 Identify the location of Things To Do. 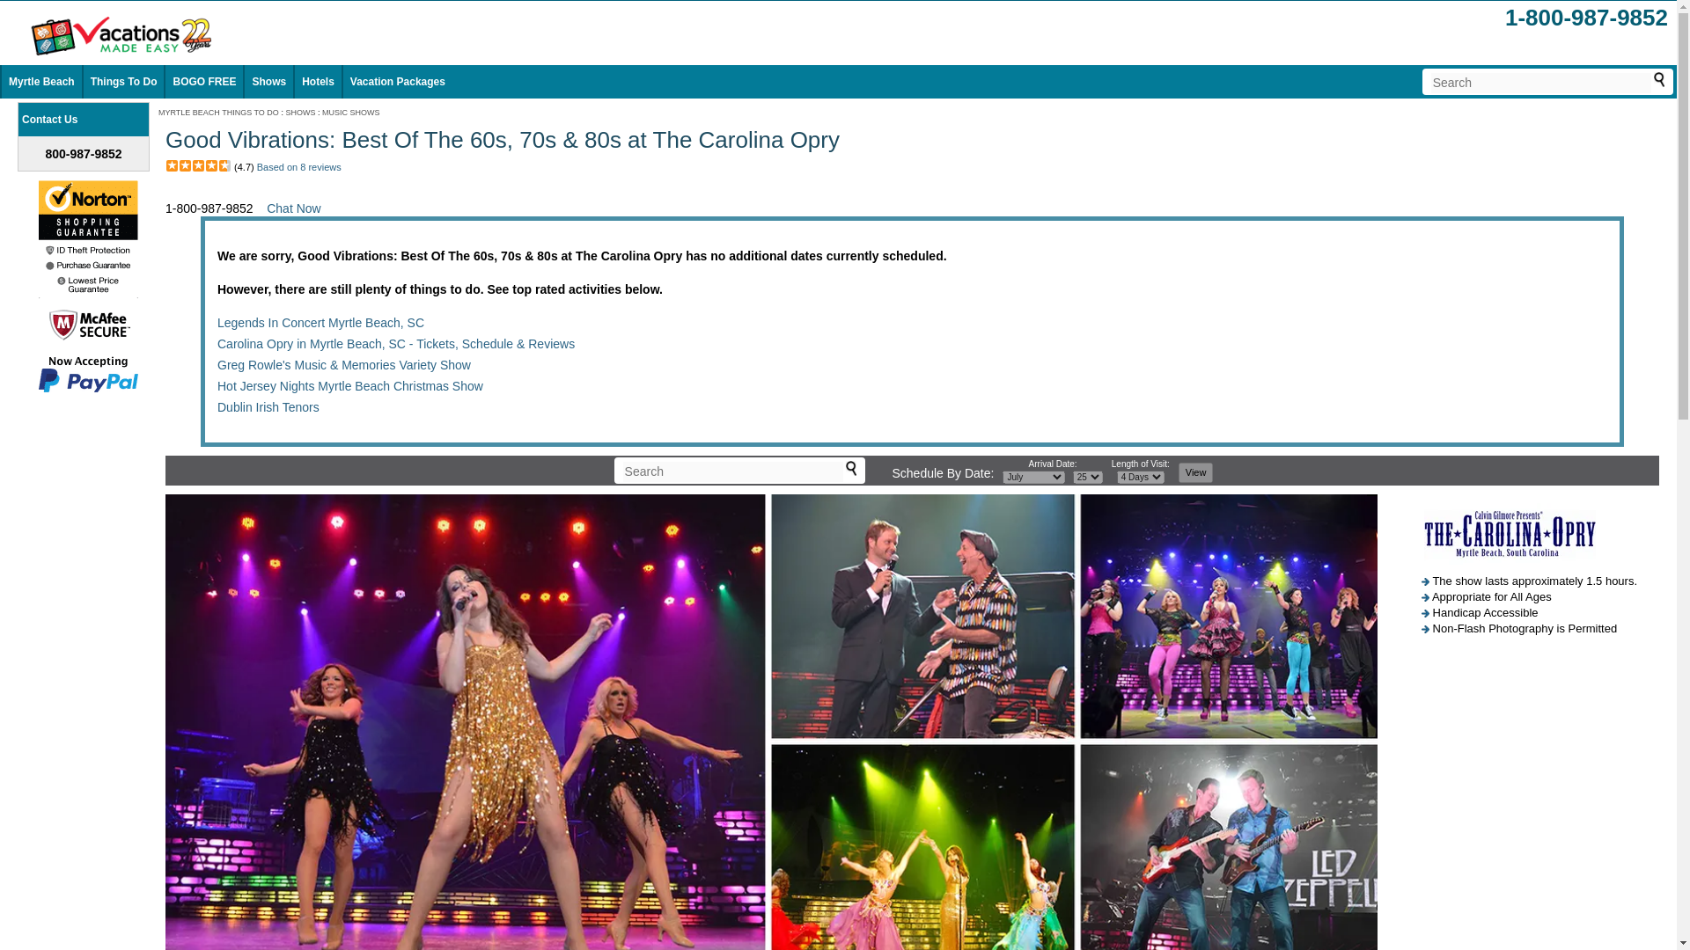
(123, 82).